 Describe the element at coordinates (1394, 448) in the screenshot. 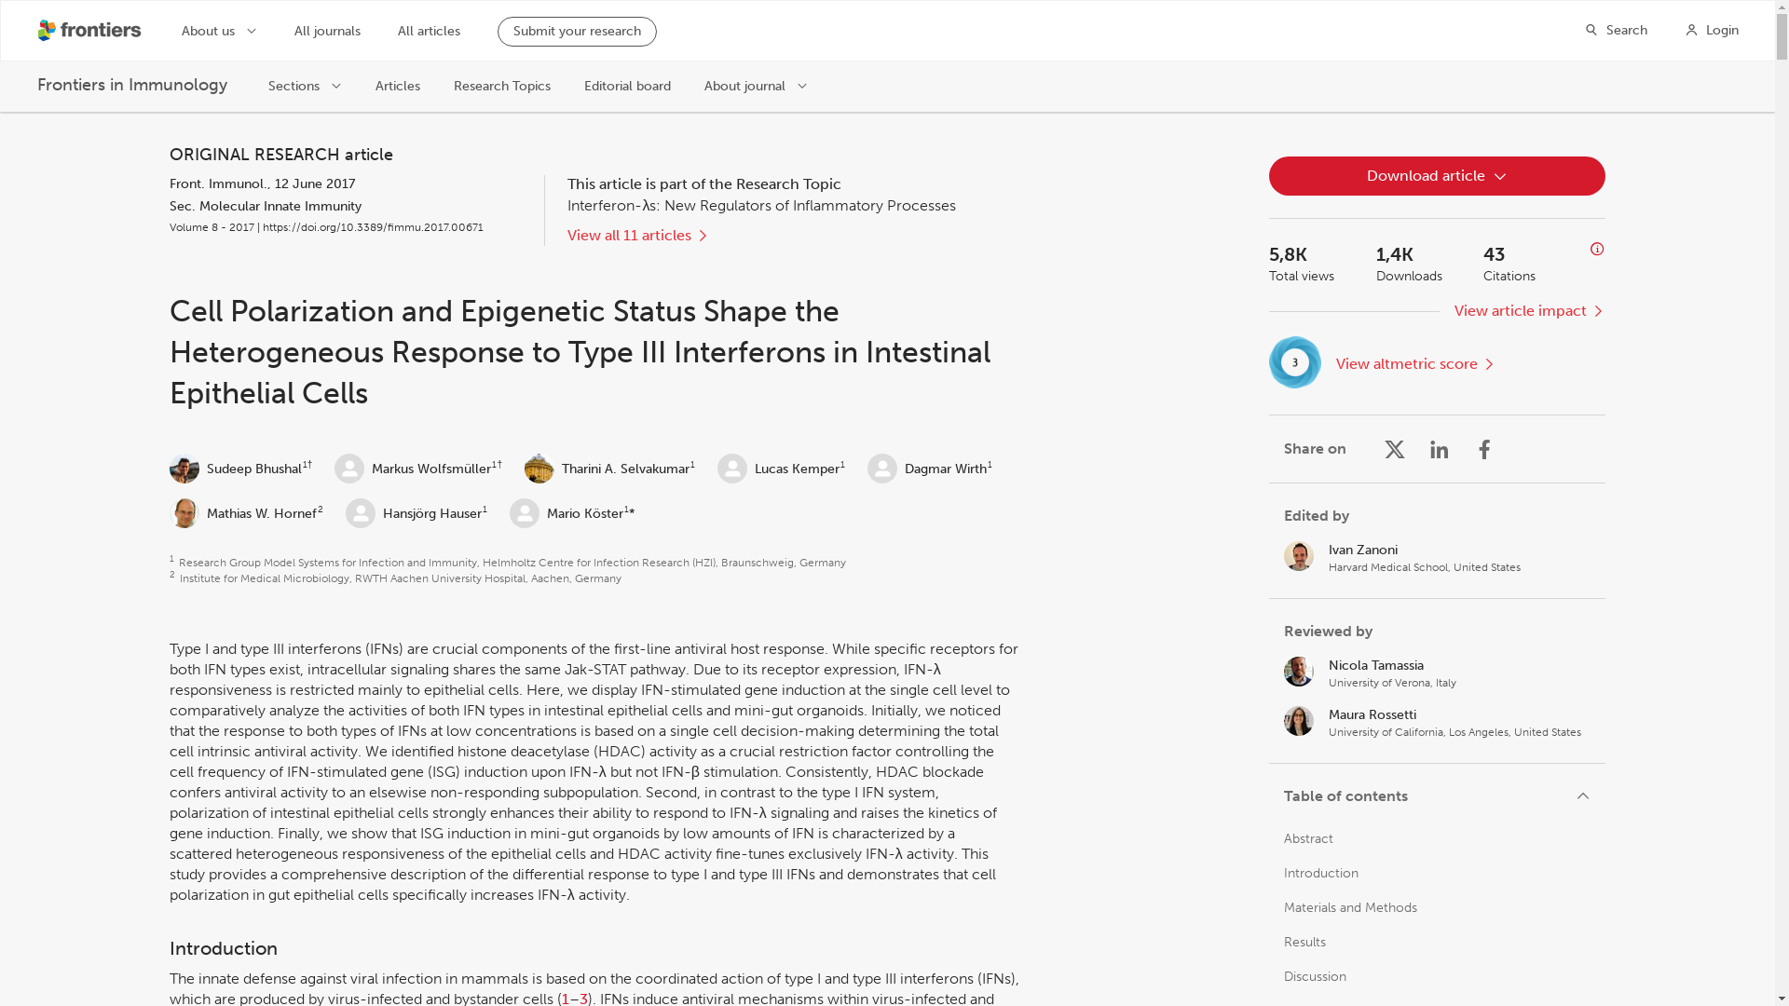

I see `Share on X` at that location.